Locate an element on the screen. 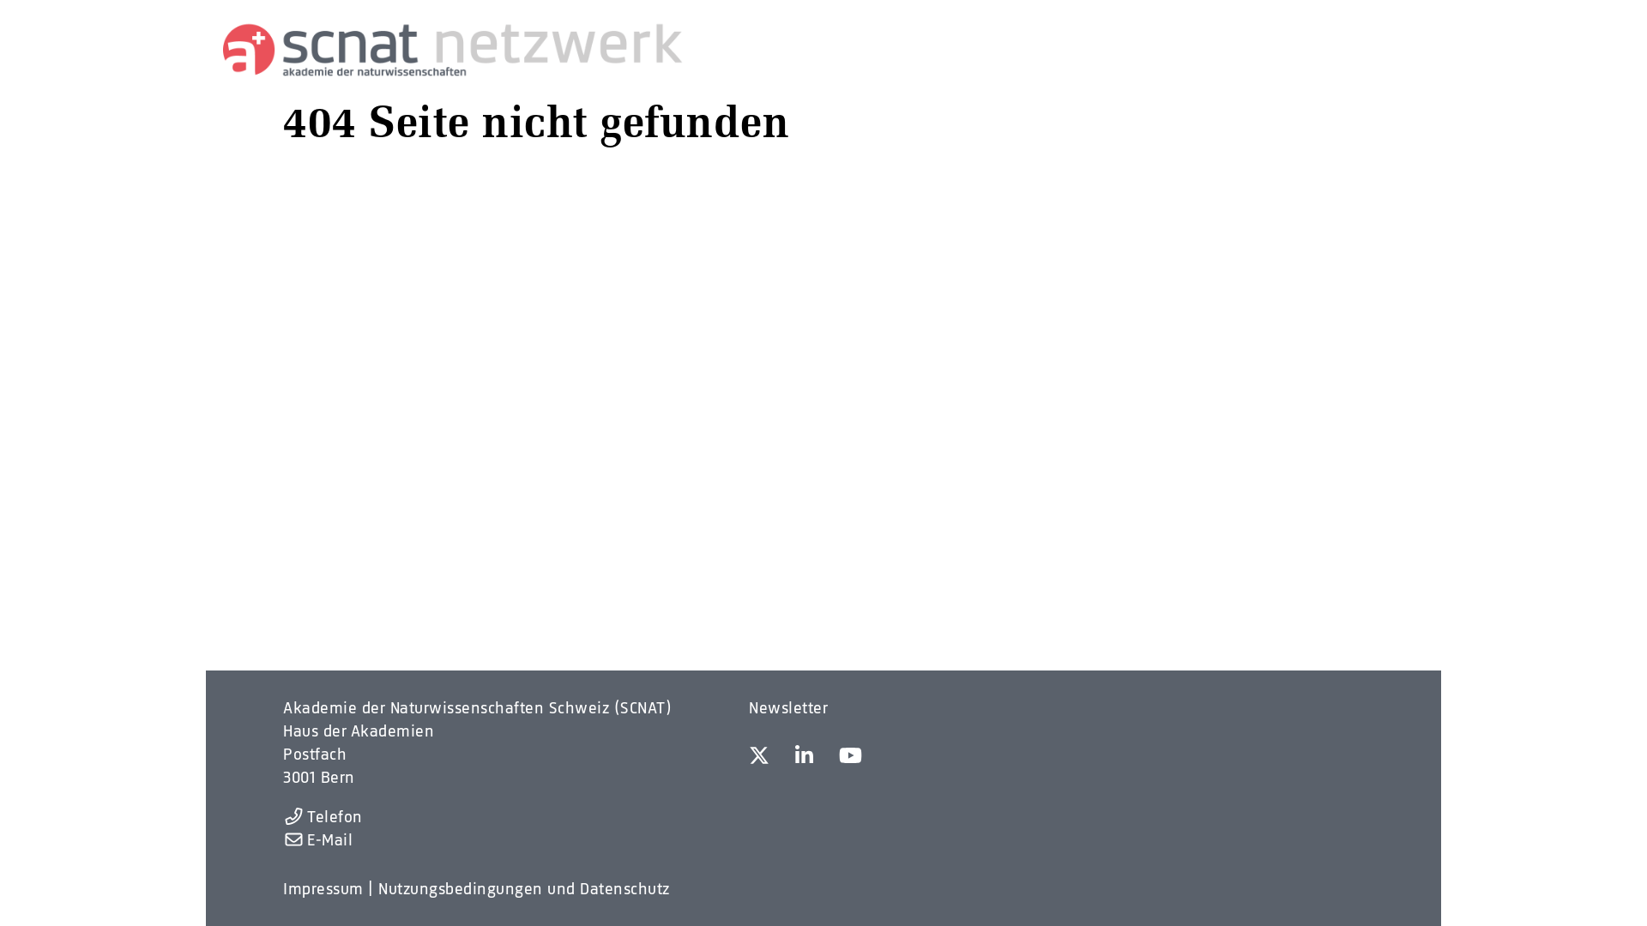 The height and width of the screenshot is (926, 1647). E-Mail is located at coordinates (317, 840).